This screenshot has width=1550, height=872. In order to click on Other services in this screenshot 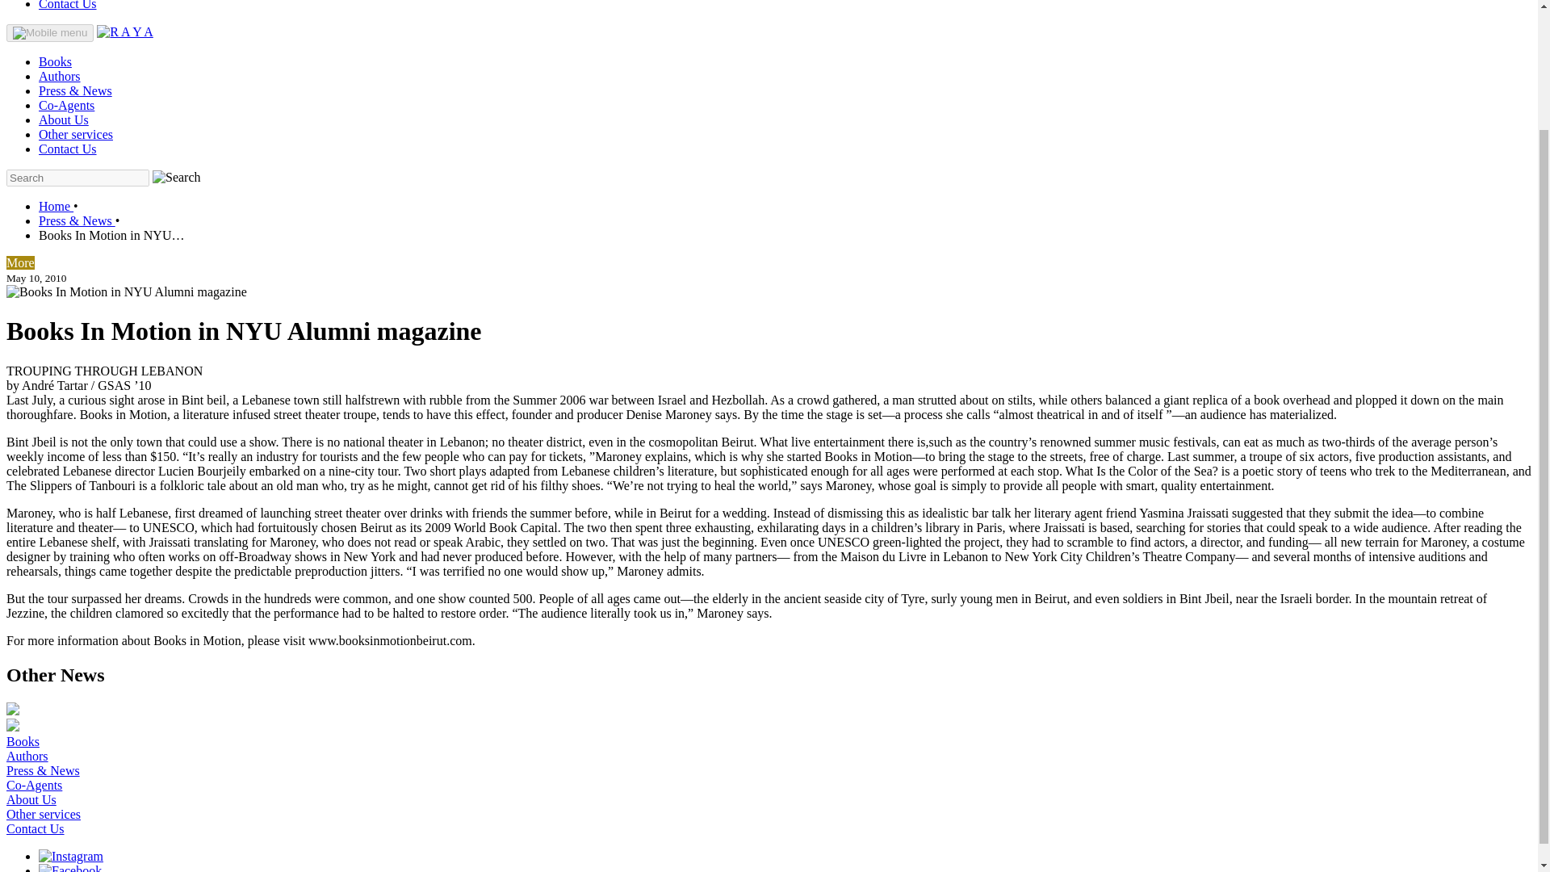, I will do `click(43, 814)`.